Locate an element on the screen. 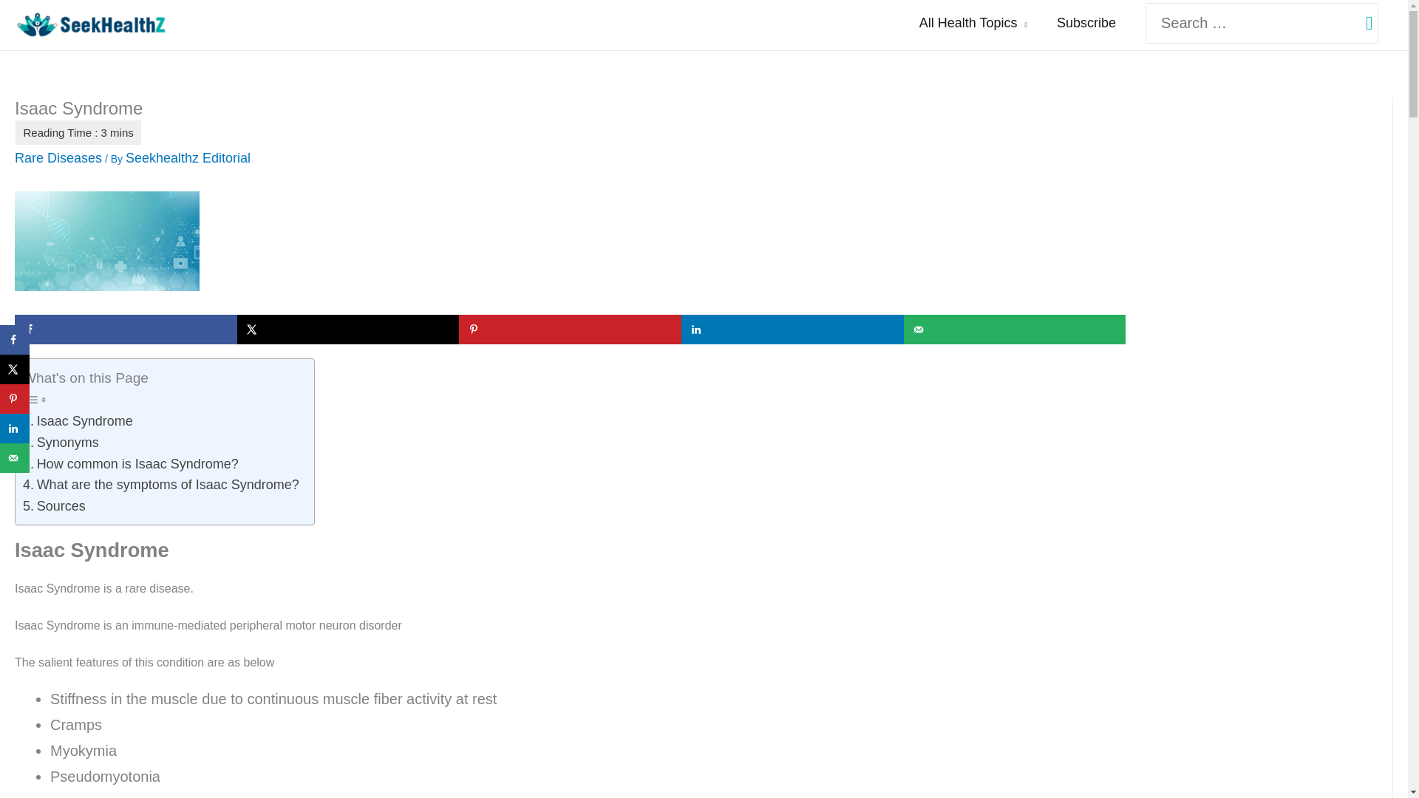  All Health Topics is located at coordinates (973, 23).